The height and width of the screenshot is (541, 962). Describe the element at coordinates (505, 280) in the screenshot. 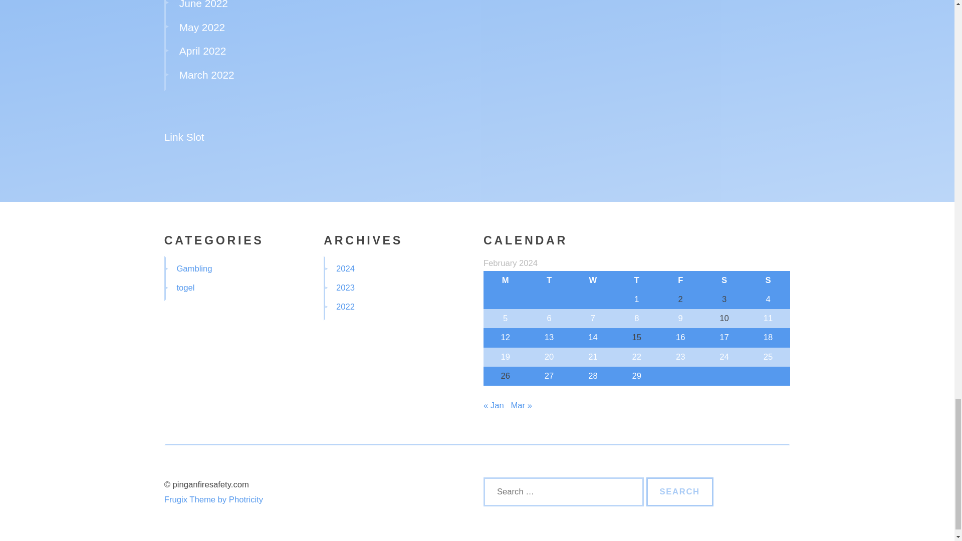

I see `Monday` at that location.